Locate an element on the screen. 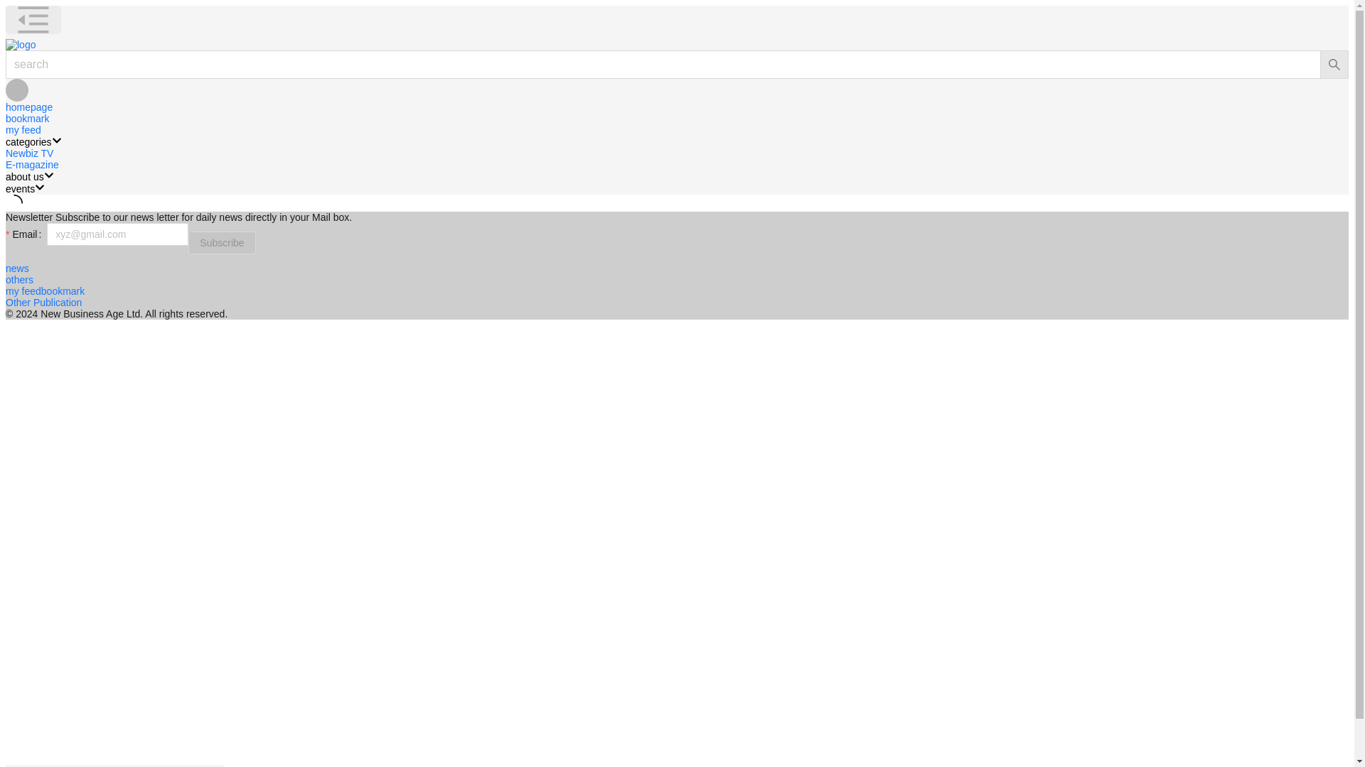  Other Publication is located at coordinates (43, 303).